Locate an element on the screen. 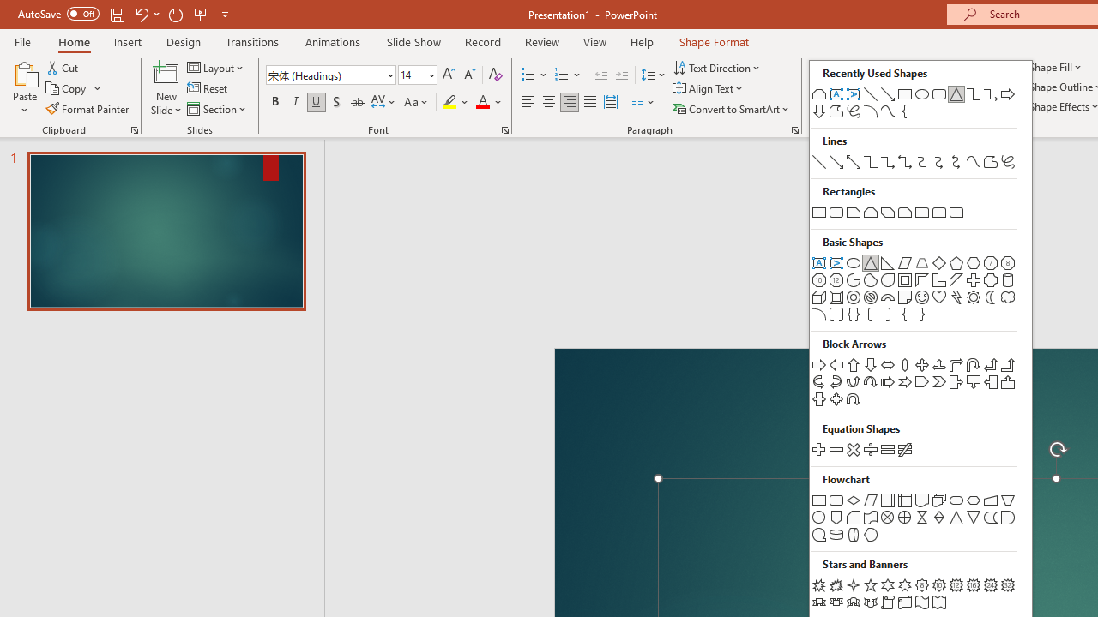 This screenshot has width=1098, height=617. Text Highlight Color Yellow is located at coordinates (449, 103).